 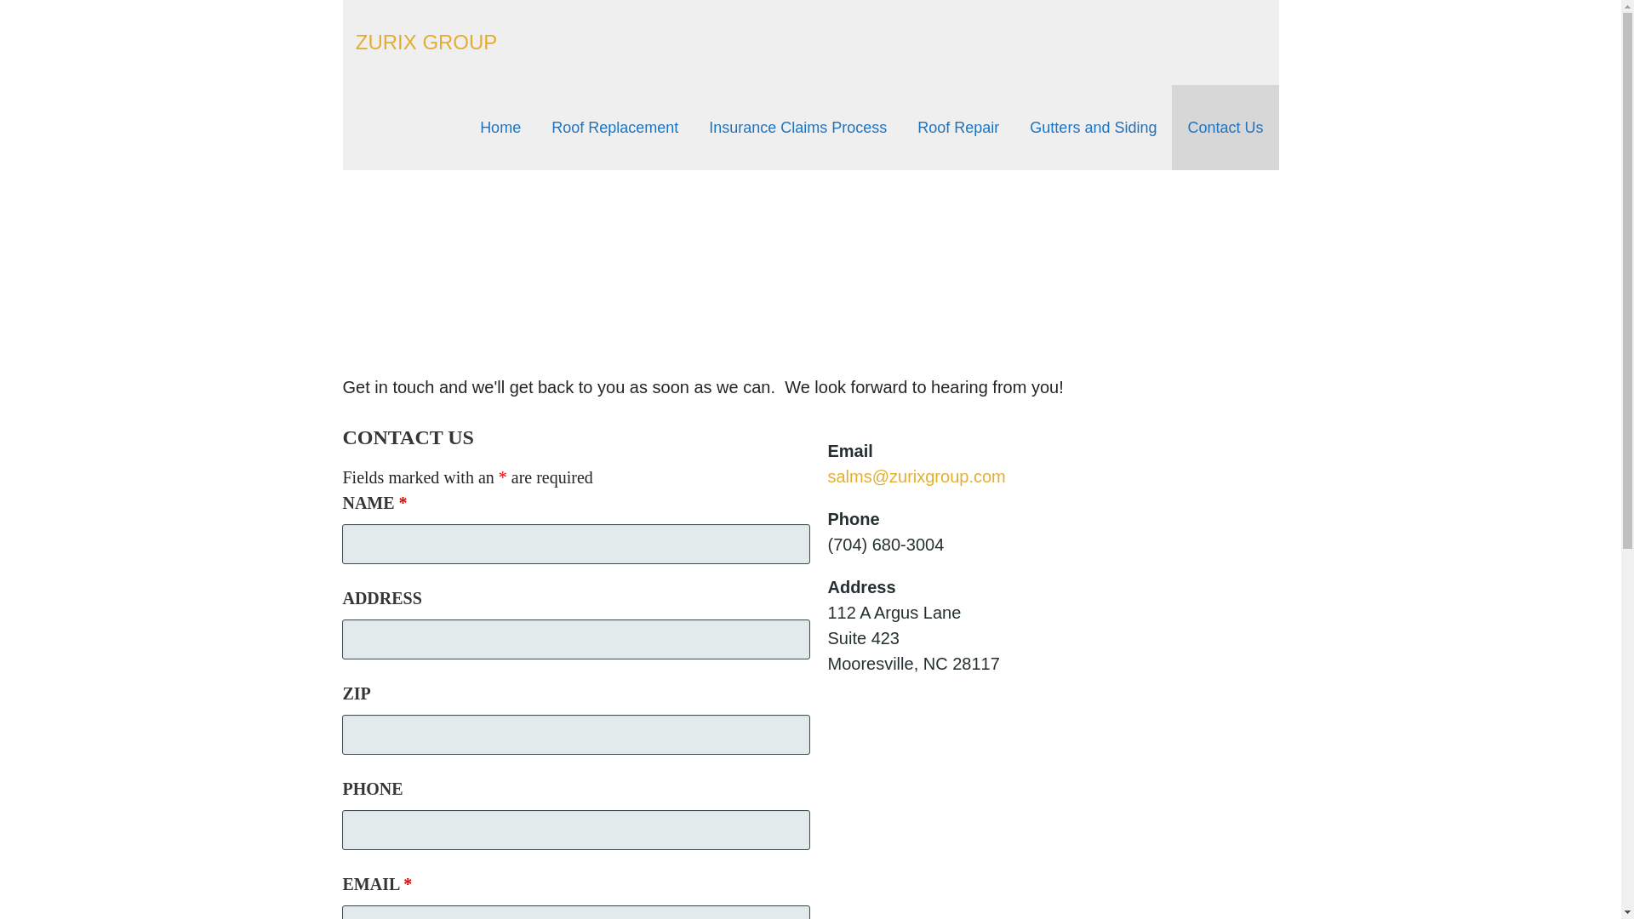 What do you see at coordinates (958, 128) in the screenshot?
I see `Roof Repair` at bounding box center [958, 128].